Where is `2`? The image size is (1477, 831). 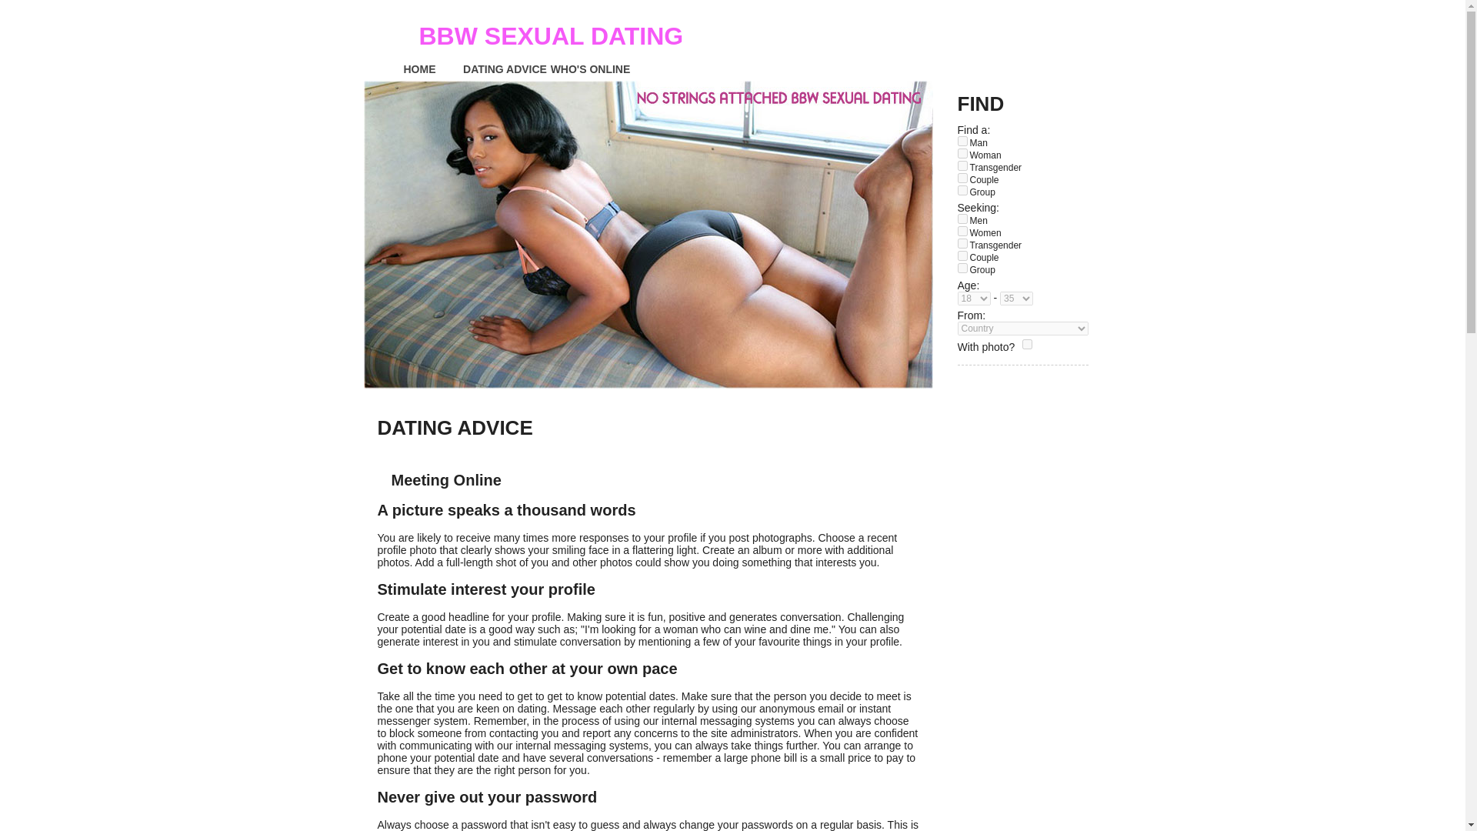
2 is located at coordinates (962, 154).